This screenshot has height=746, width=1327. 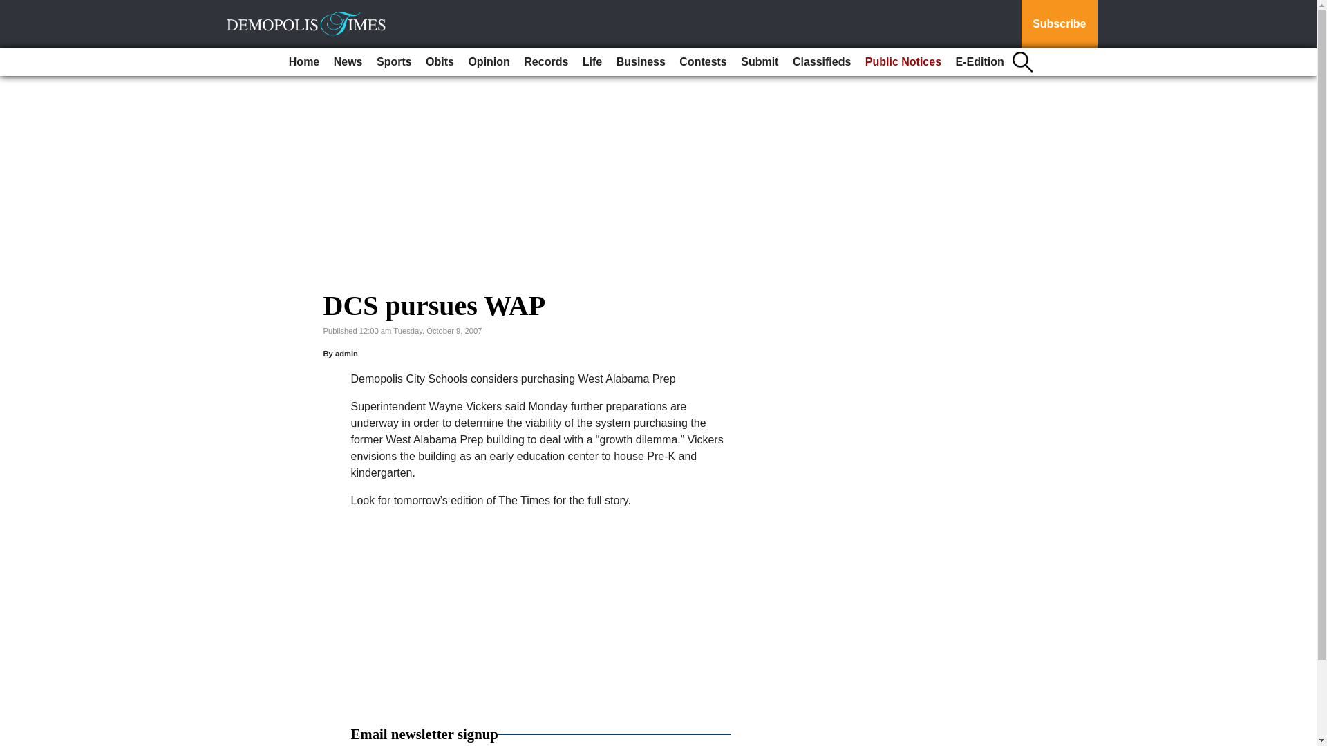 I want to click on E-Edition, so click(x=980, y=62).